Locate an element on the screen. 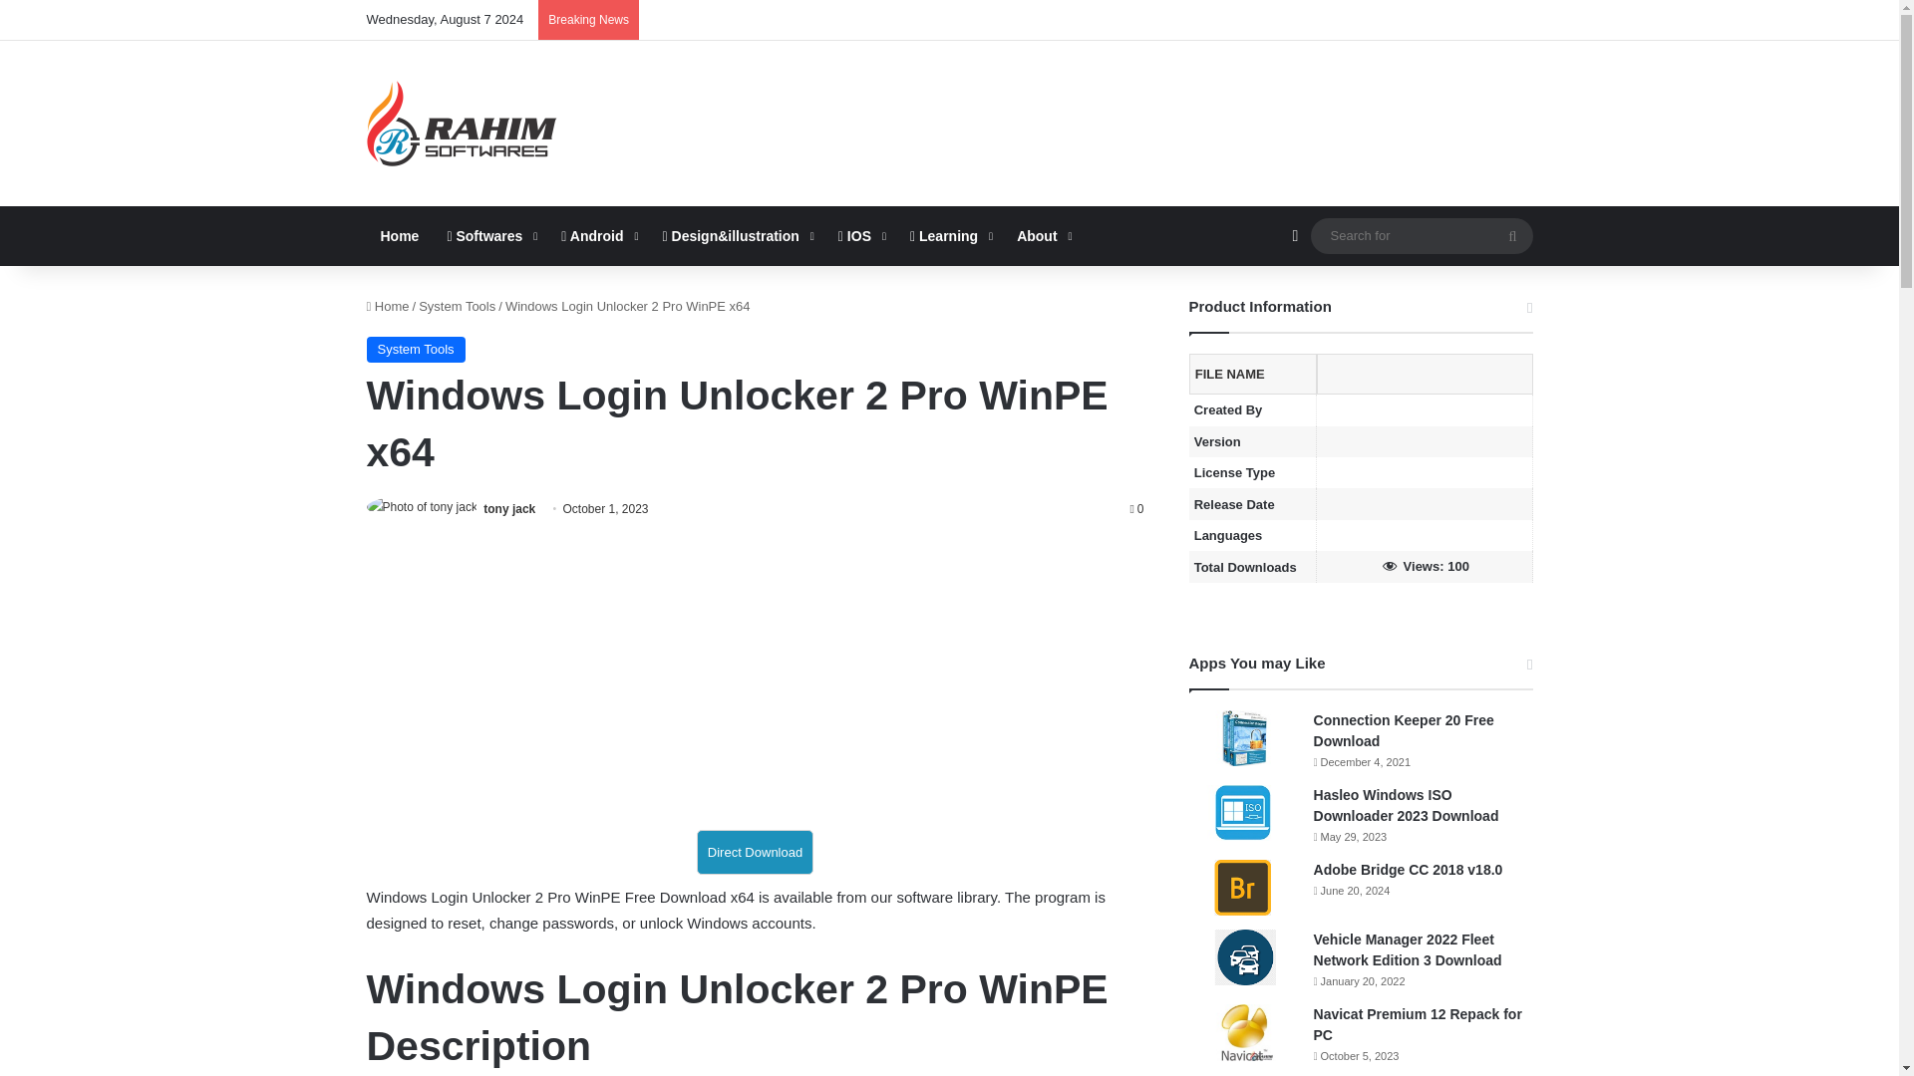  Advertisement is located at coordinates (756, 679).